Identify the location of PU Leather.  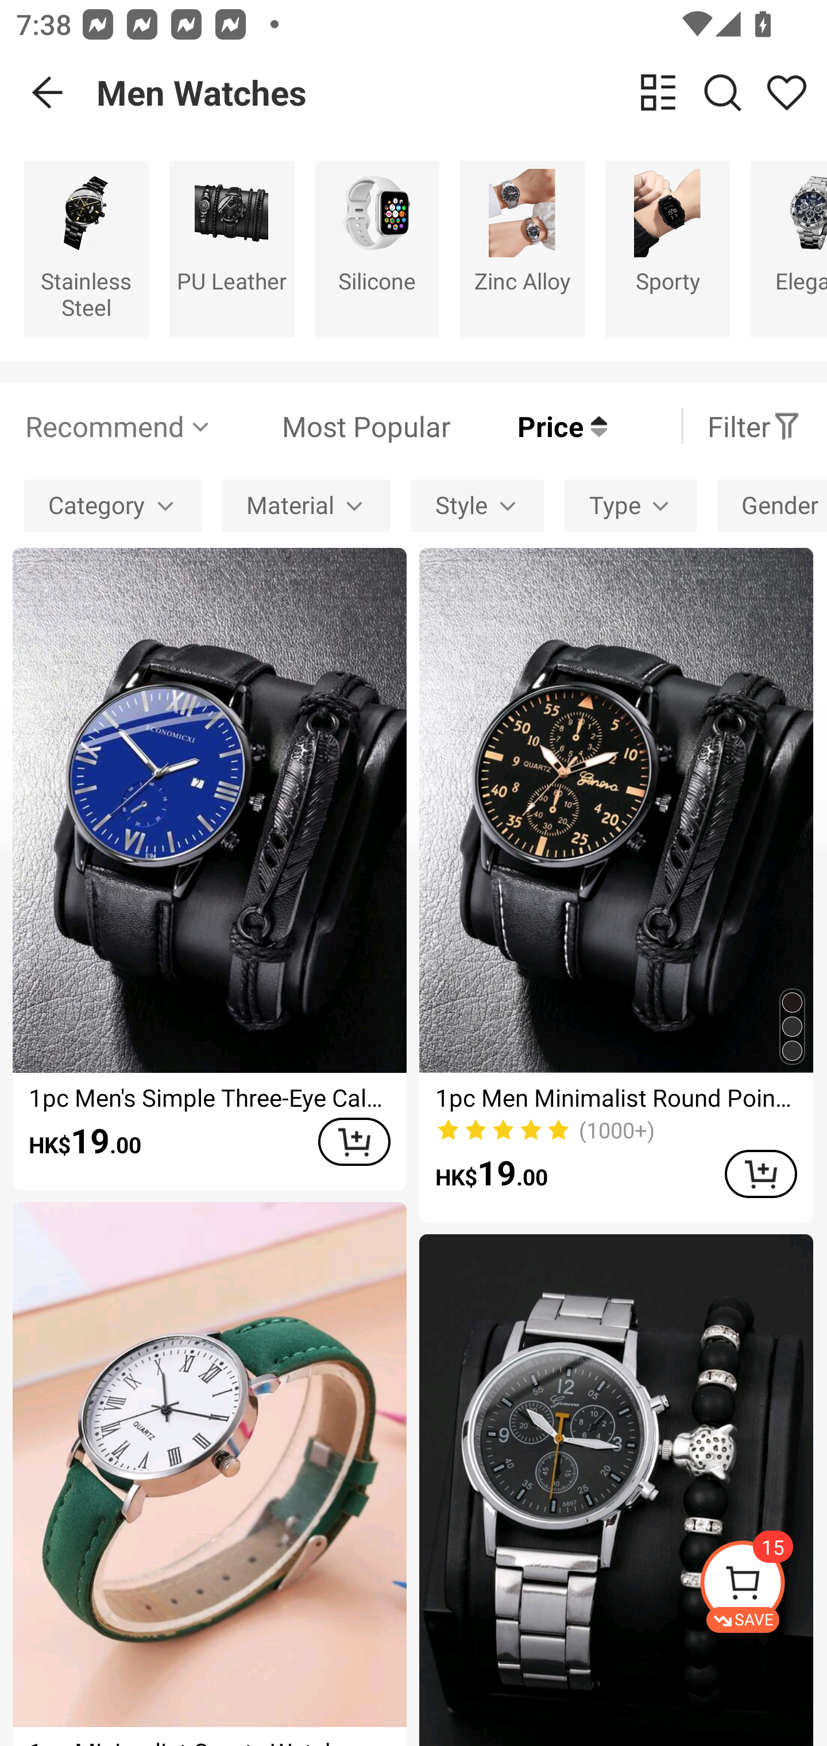
(232, 248).